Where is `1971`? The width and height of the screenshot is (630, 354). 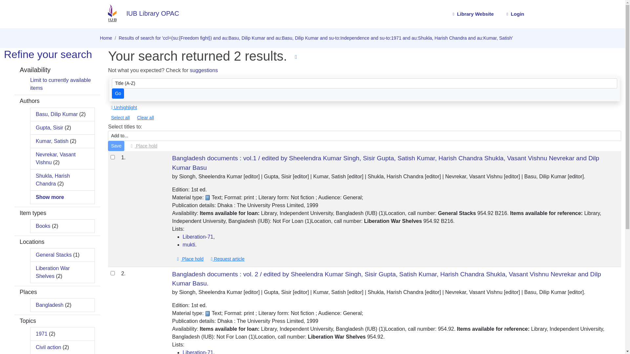 1971 is located at coordinates (42, 334).